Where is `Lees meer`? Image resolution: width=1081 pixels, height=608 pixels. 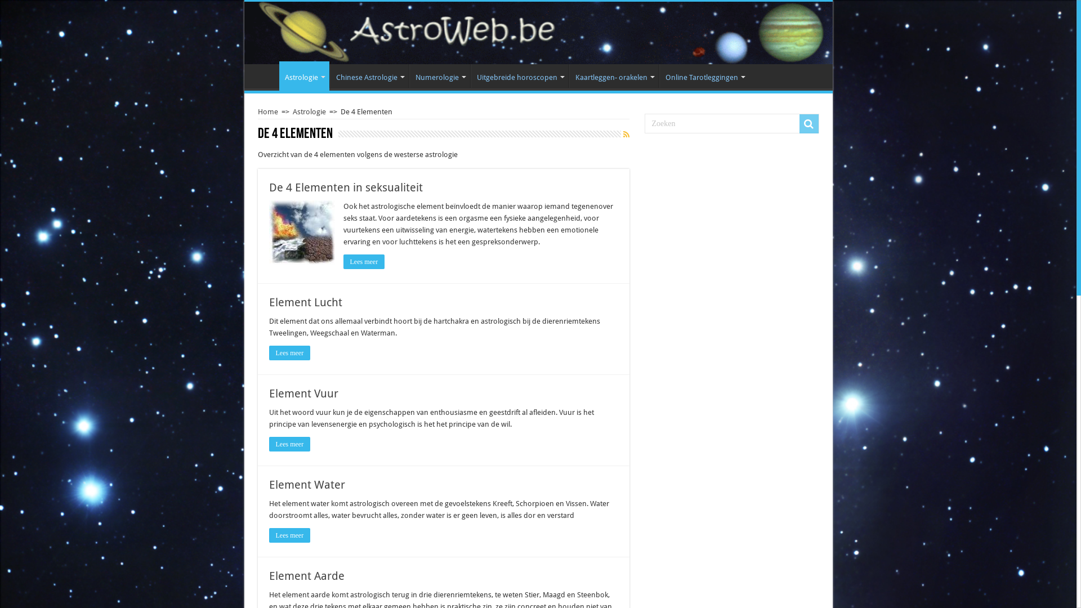
Lees meer is located at coordinates (290, 353).